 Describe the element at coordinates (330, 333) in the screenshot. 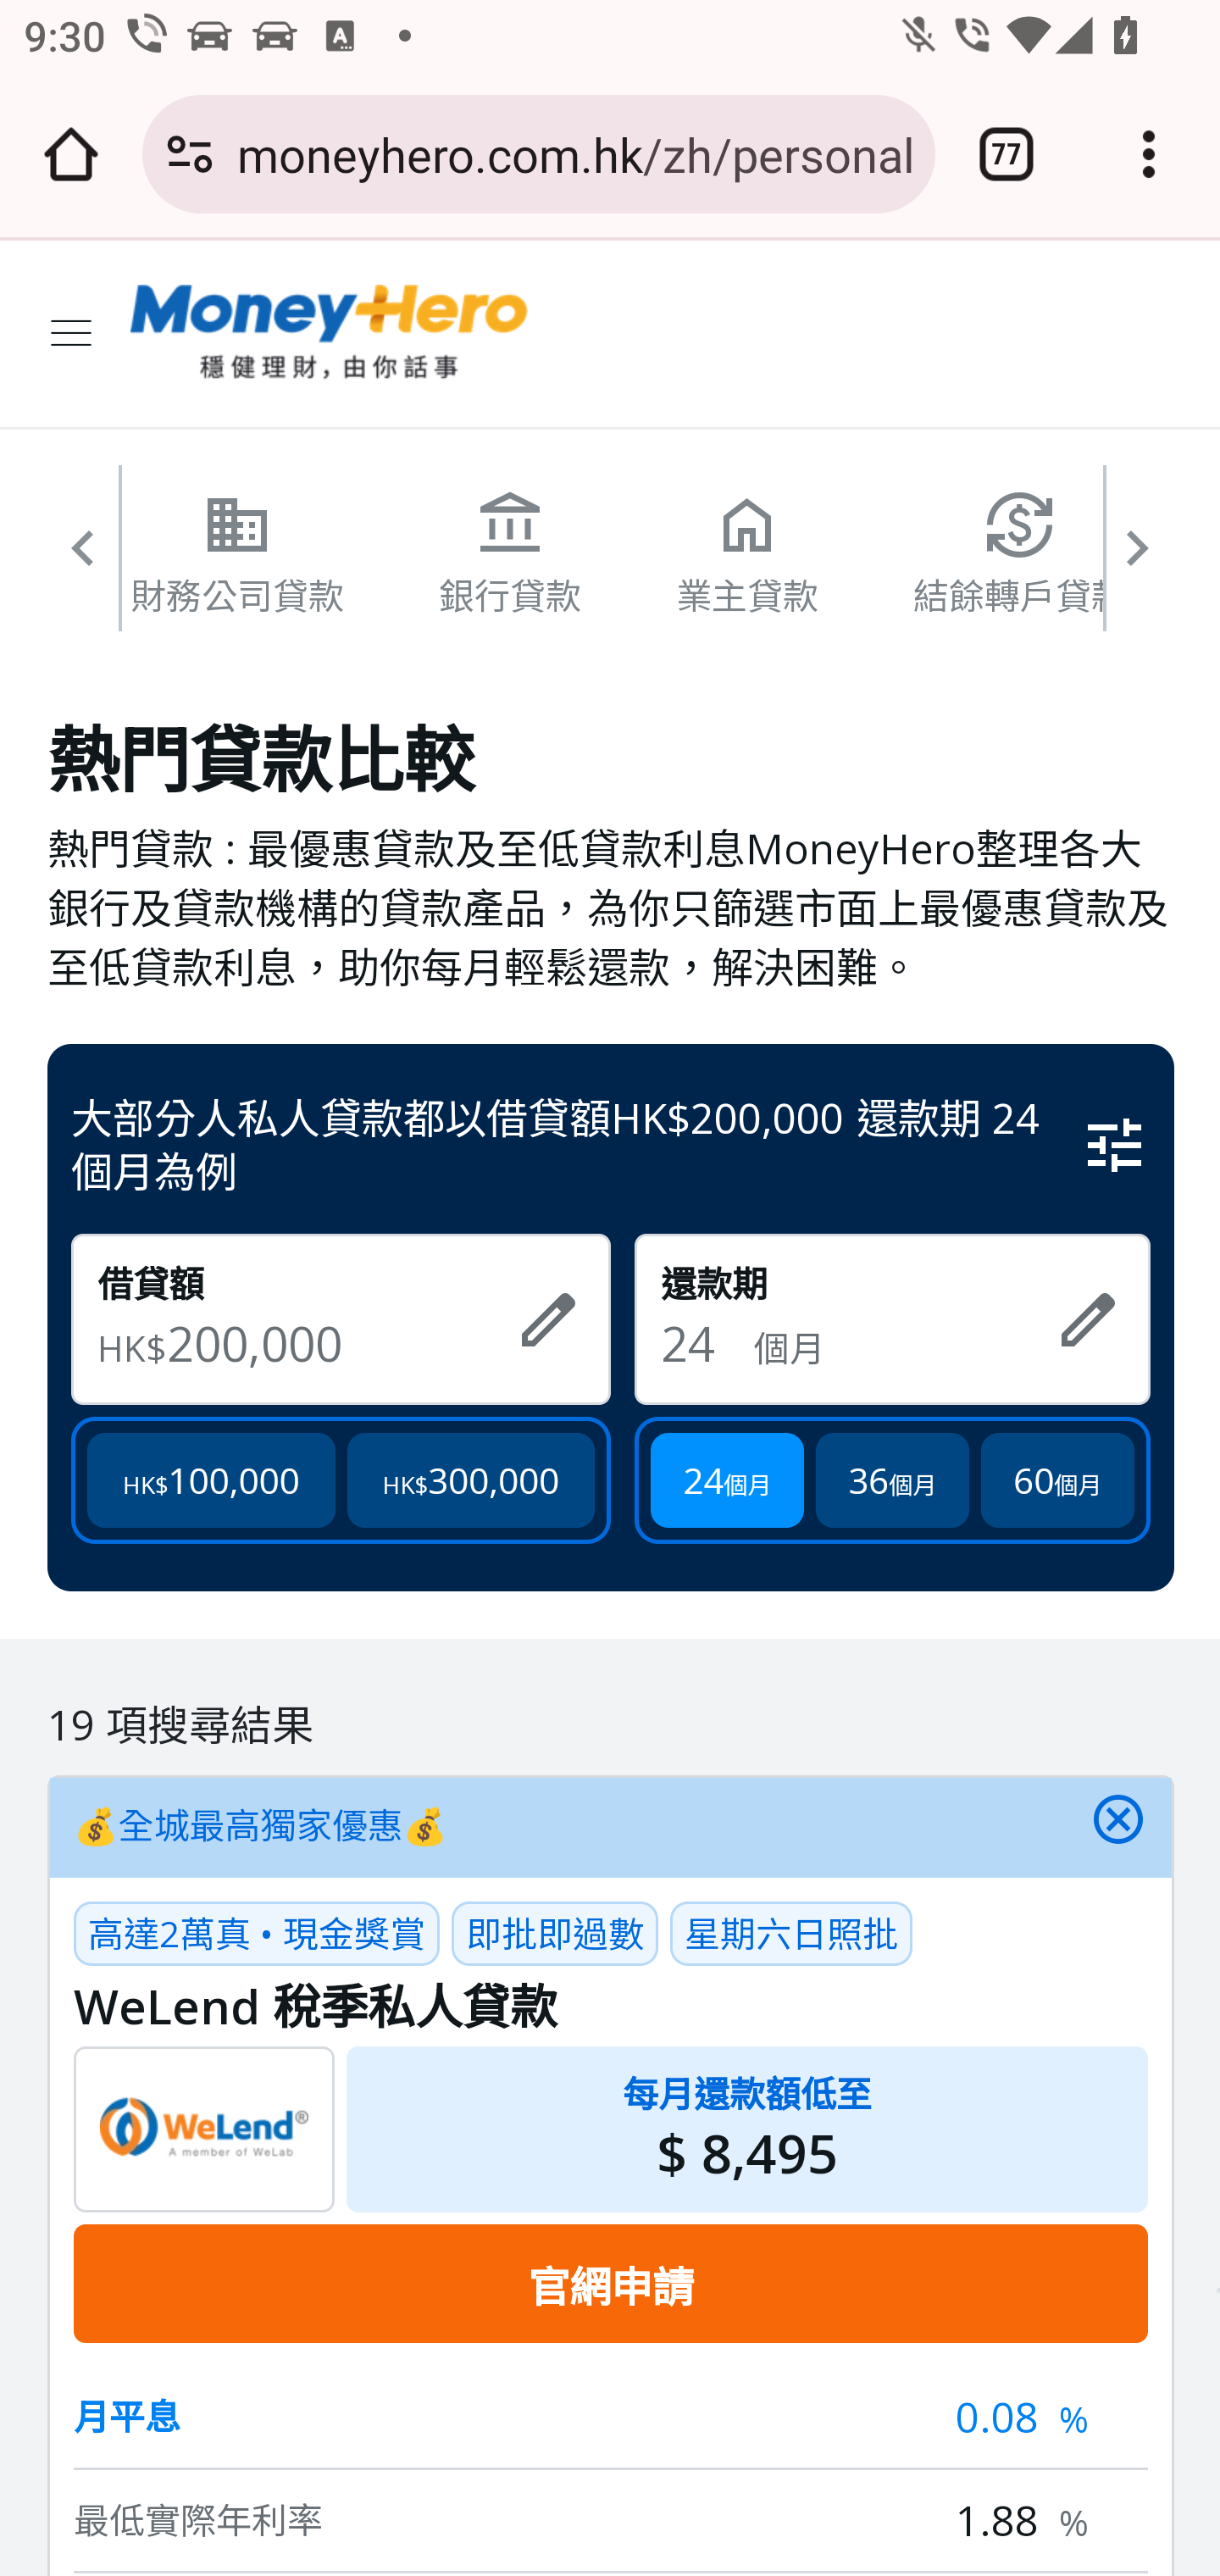

I see `MH_Logo_ZH_2021-1` at that location.